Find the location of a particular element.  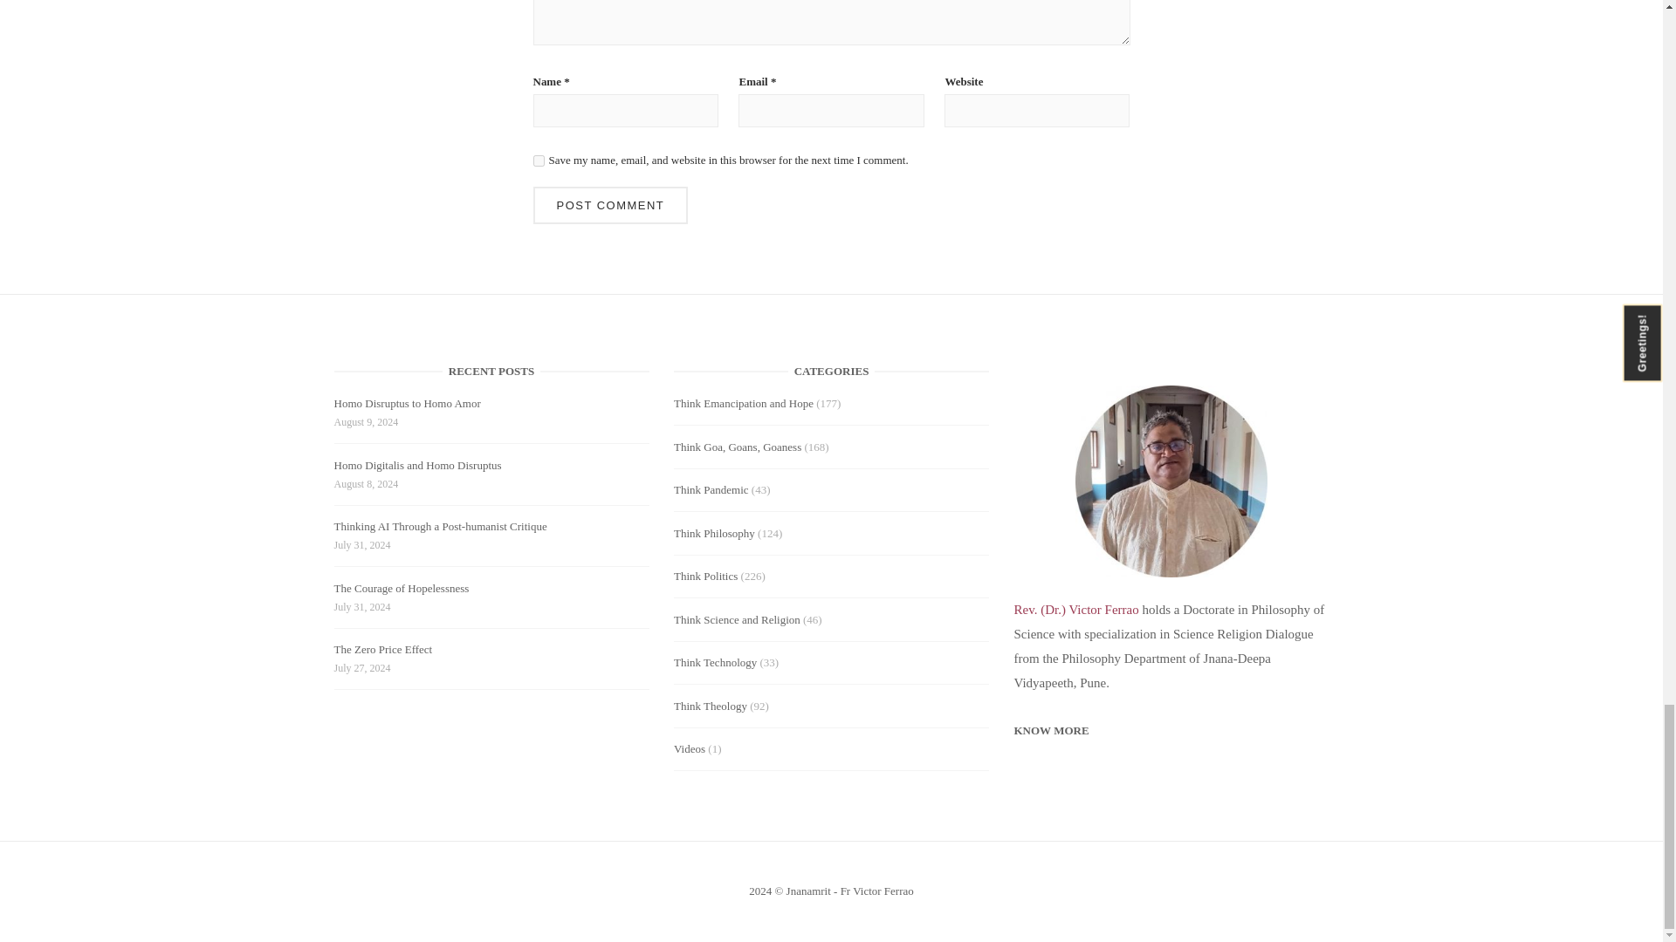

Think Goa, Goans, Goaness is located at coordinates (737, 447).